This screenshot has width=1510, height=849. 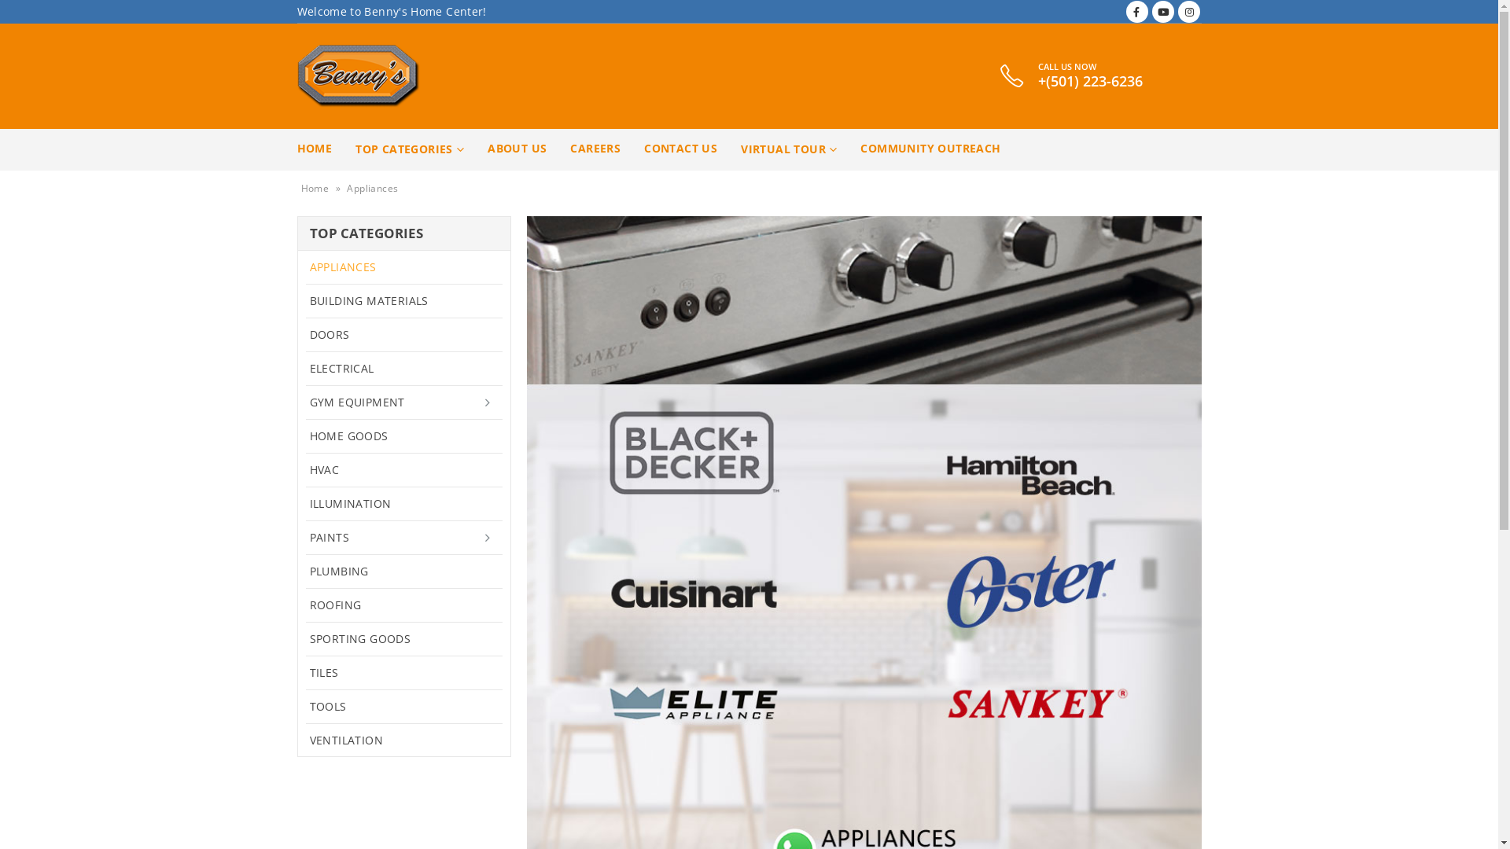 I want to click on HOME, so click(x=315, y=149).